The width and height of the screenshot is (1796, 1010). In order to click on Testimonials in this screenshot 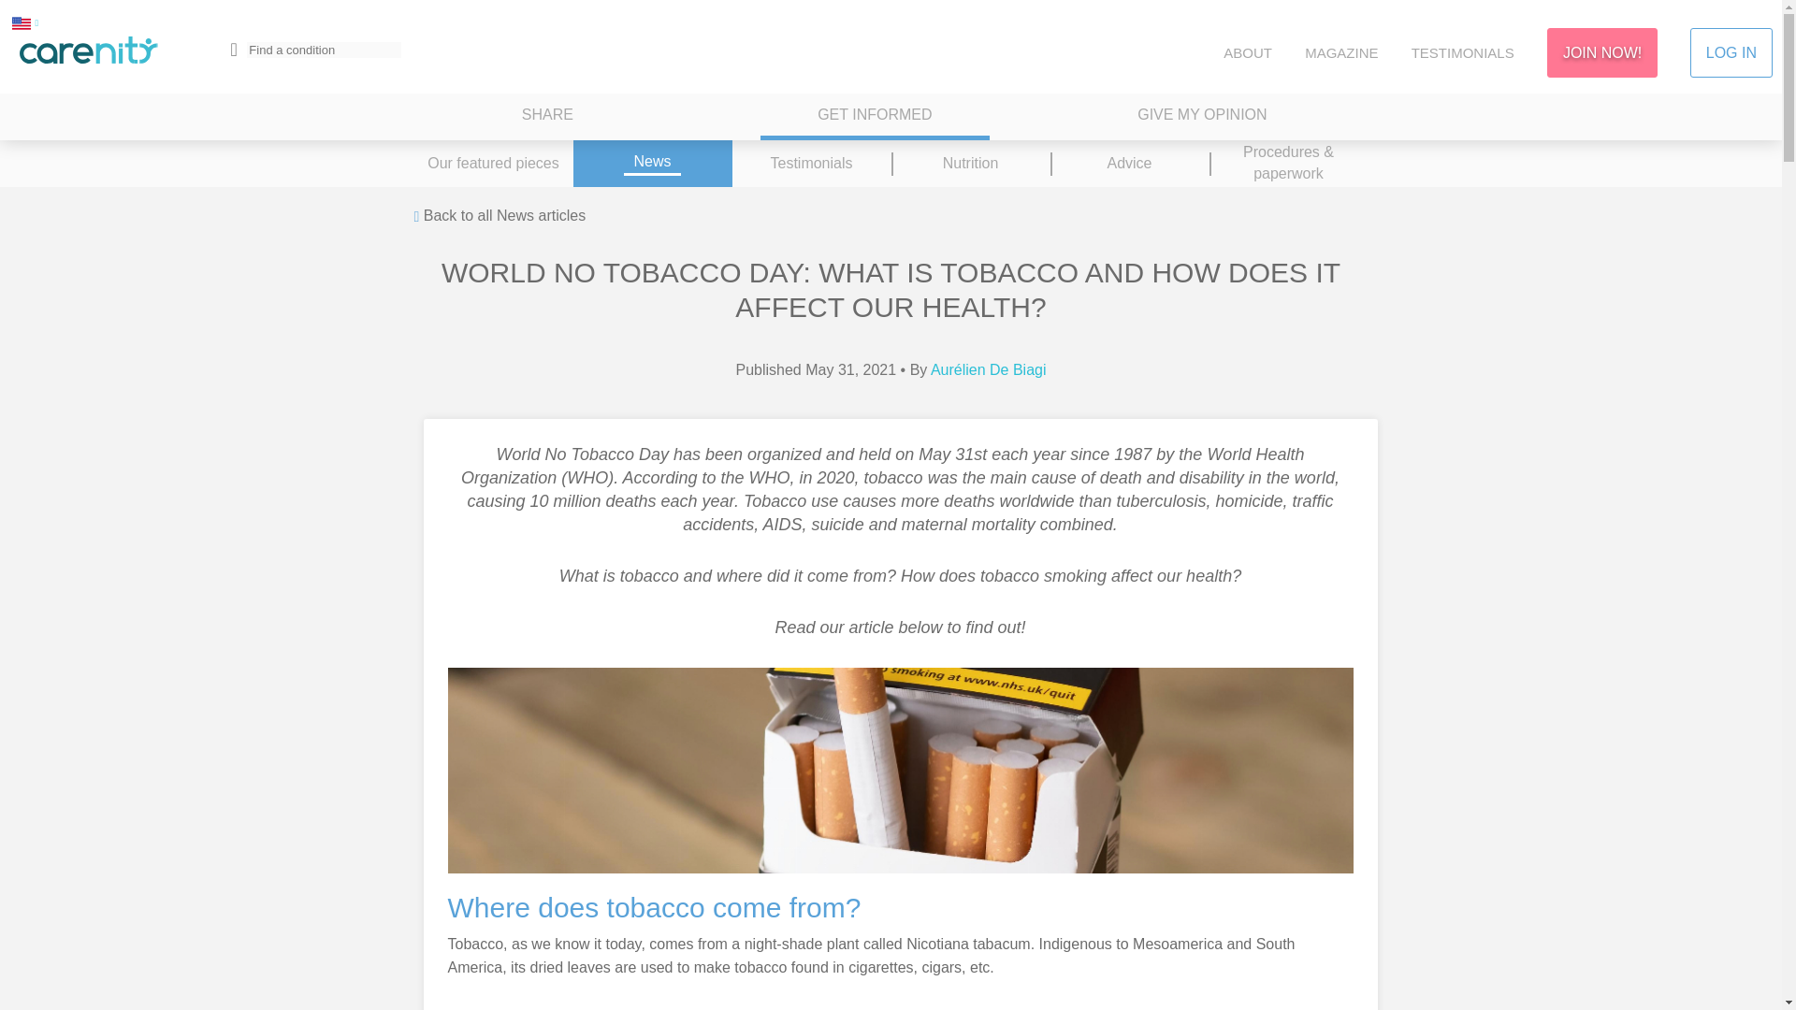, I will do `click(810, 163)`.